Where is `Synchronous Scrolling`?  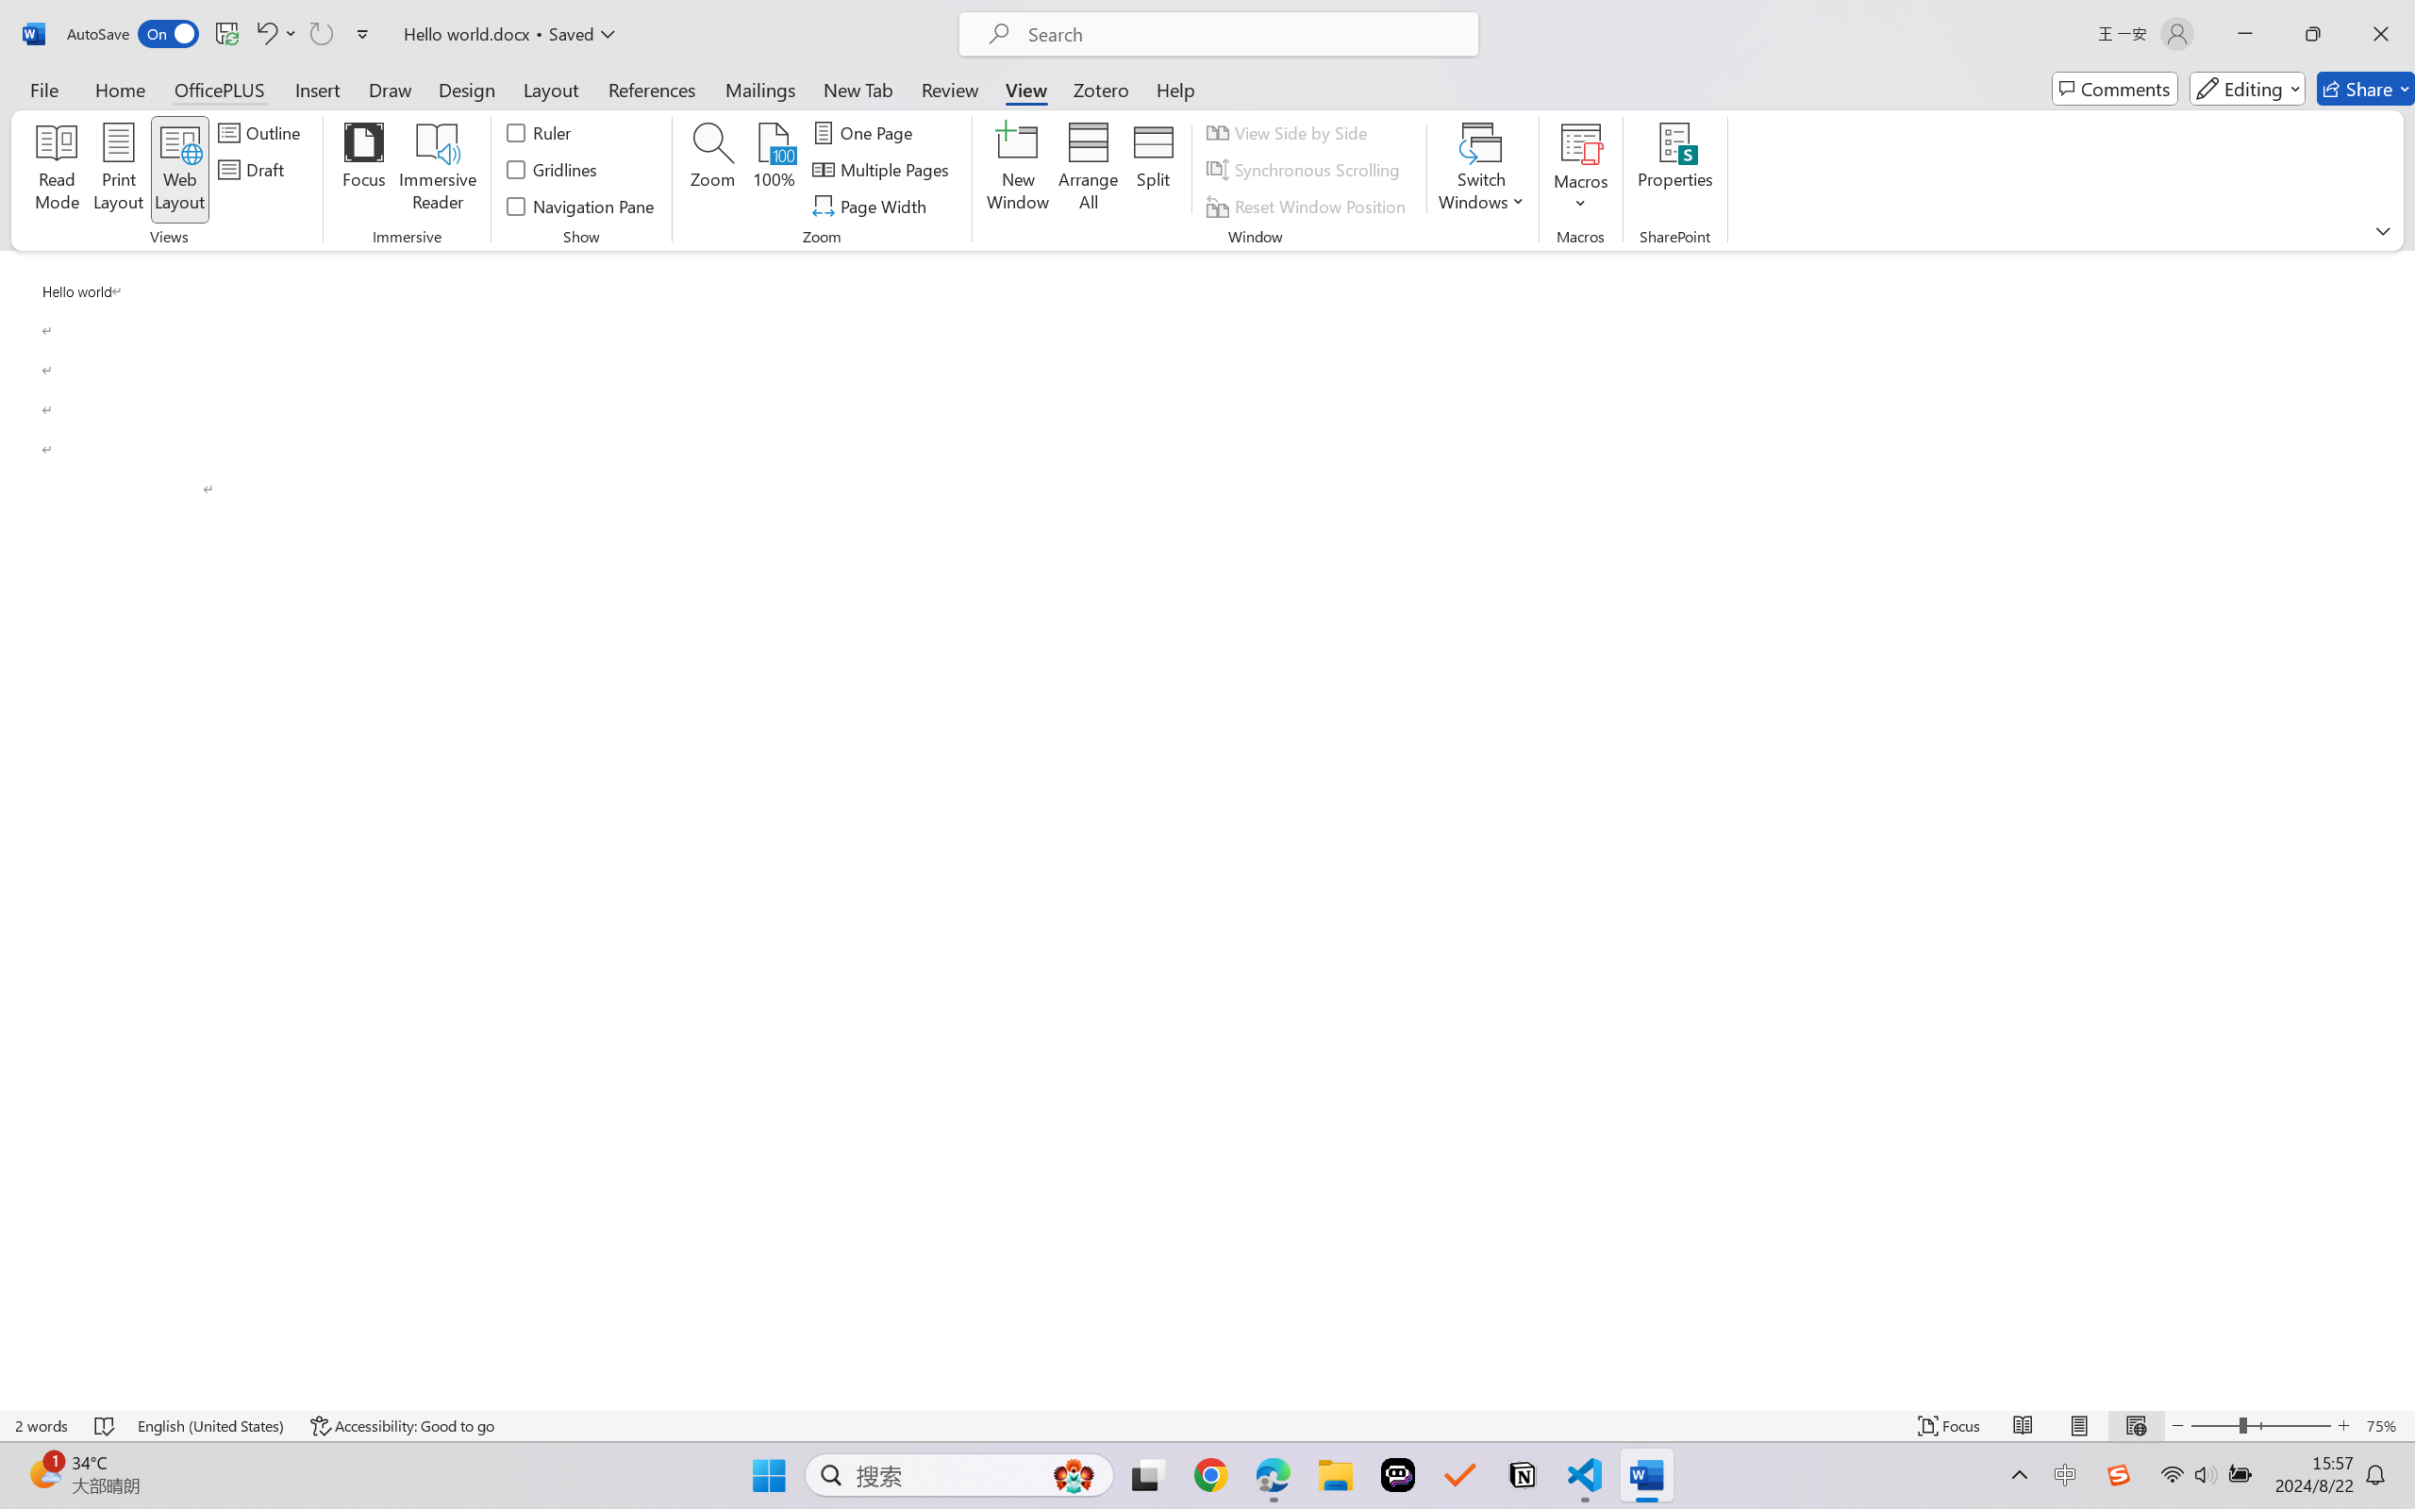 Synchronous Scrolling is located at coordinates (1306, 170).